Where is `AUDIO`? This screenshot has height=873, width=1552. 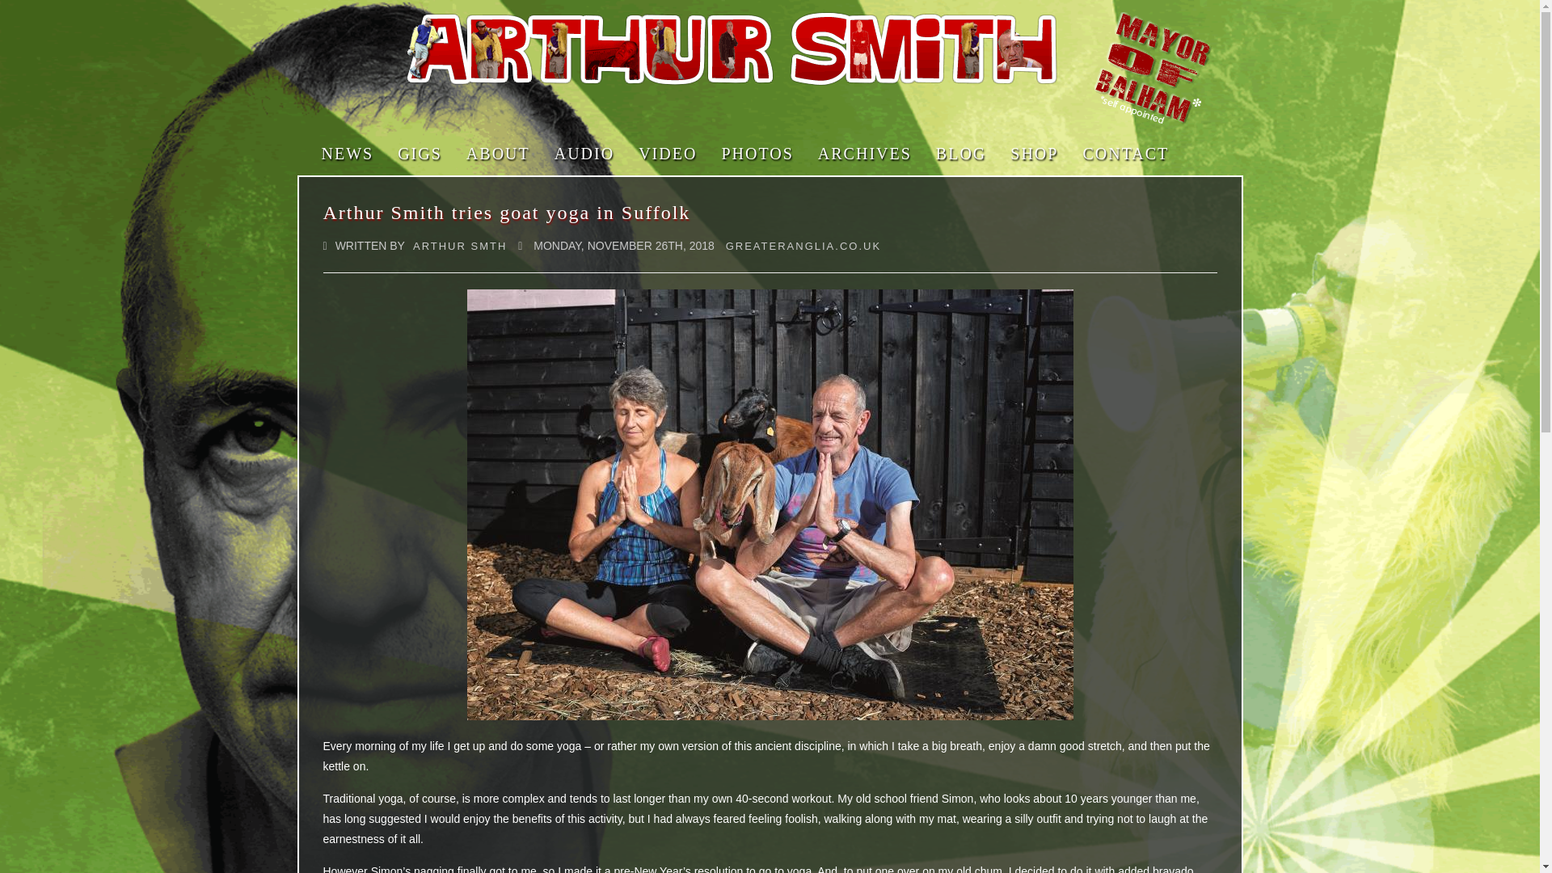
AUDIO is located at coordinates (584, 154).